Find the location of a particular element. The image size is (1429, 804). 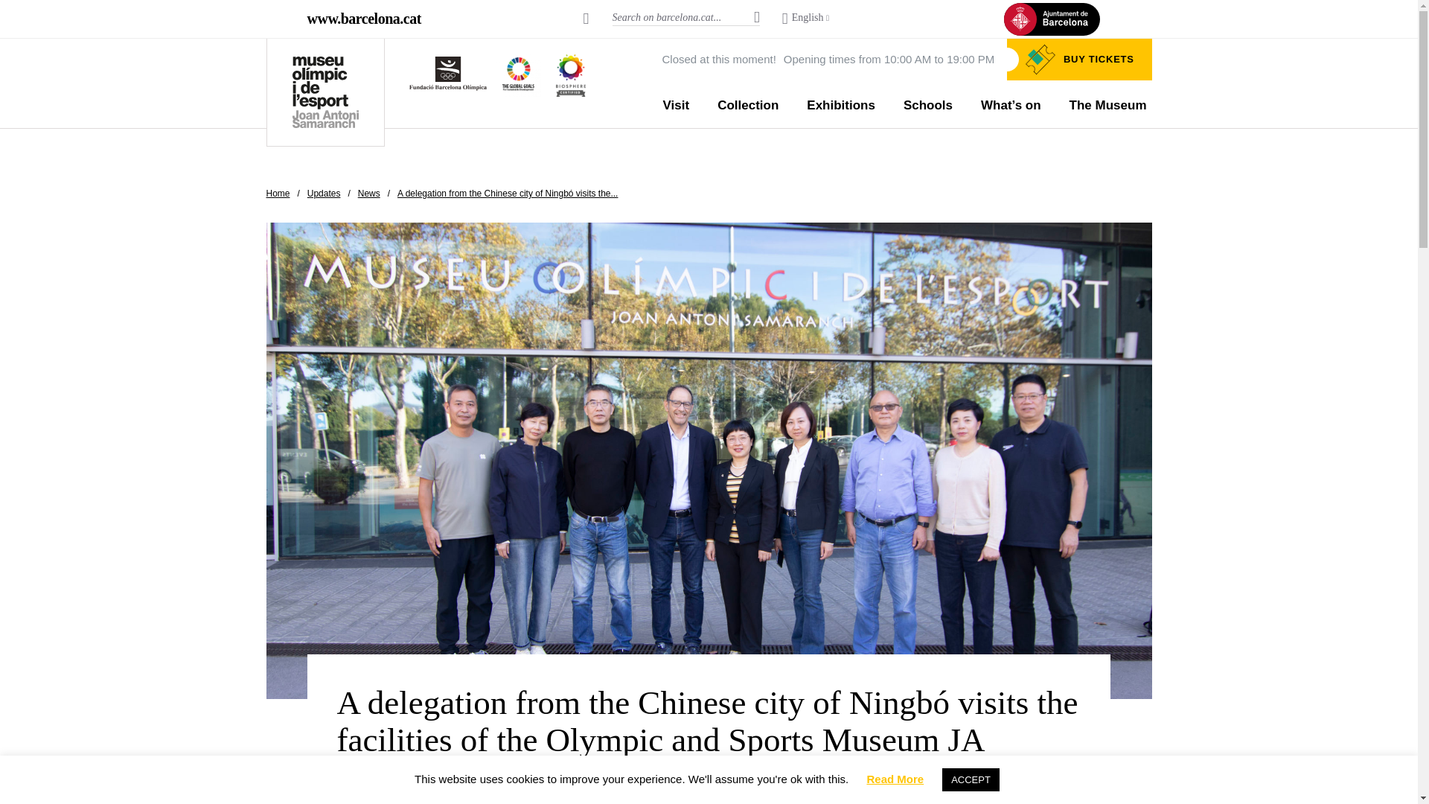

barcelona.cat shortcuts is located at coordinates (586, 18).